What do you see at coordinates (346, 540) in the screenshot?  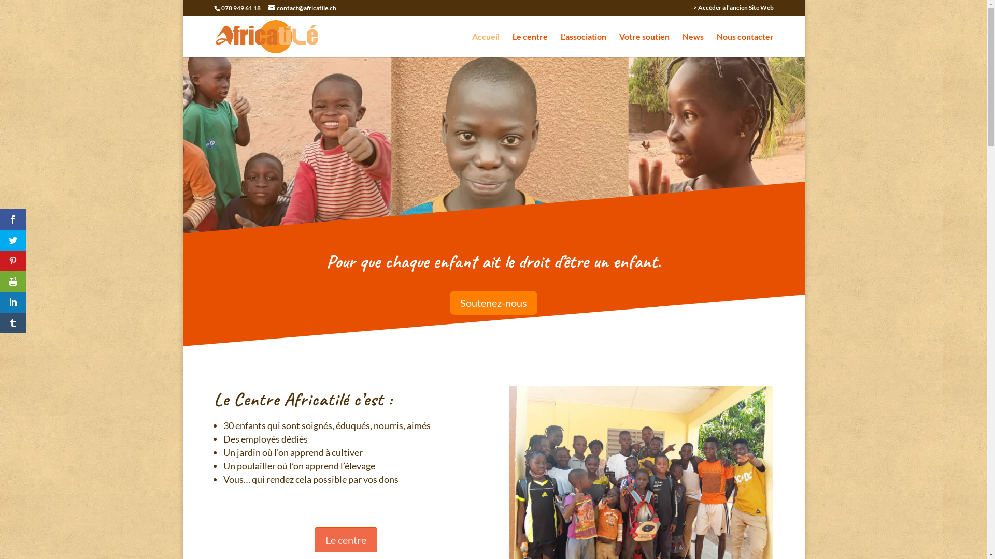 I see `Le centre` at bounding box center [346, 540].